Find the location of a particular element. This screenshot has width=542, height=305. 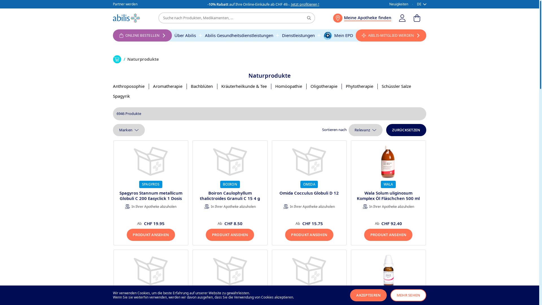

Marken is located at coordinates (129, 130).